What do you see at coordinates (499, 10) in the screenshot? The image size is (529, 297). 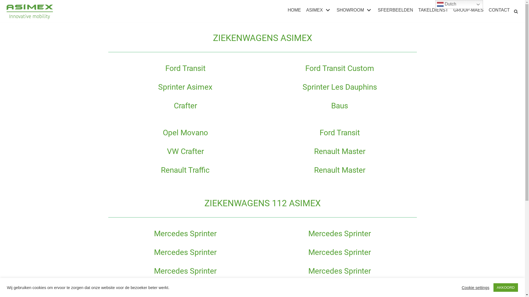 I see `CONTACT` at bounding box center [499, 10].